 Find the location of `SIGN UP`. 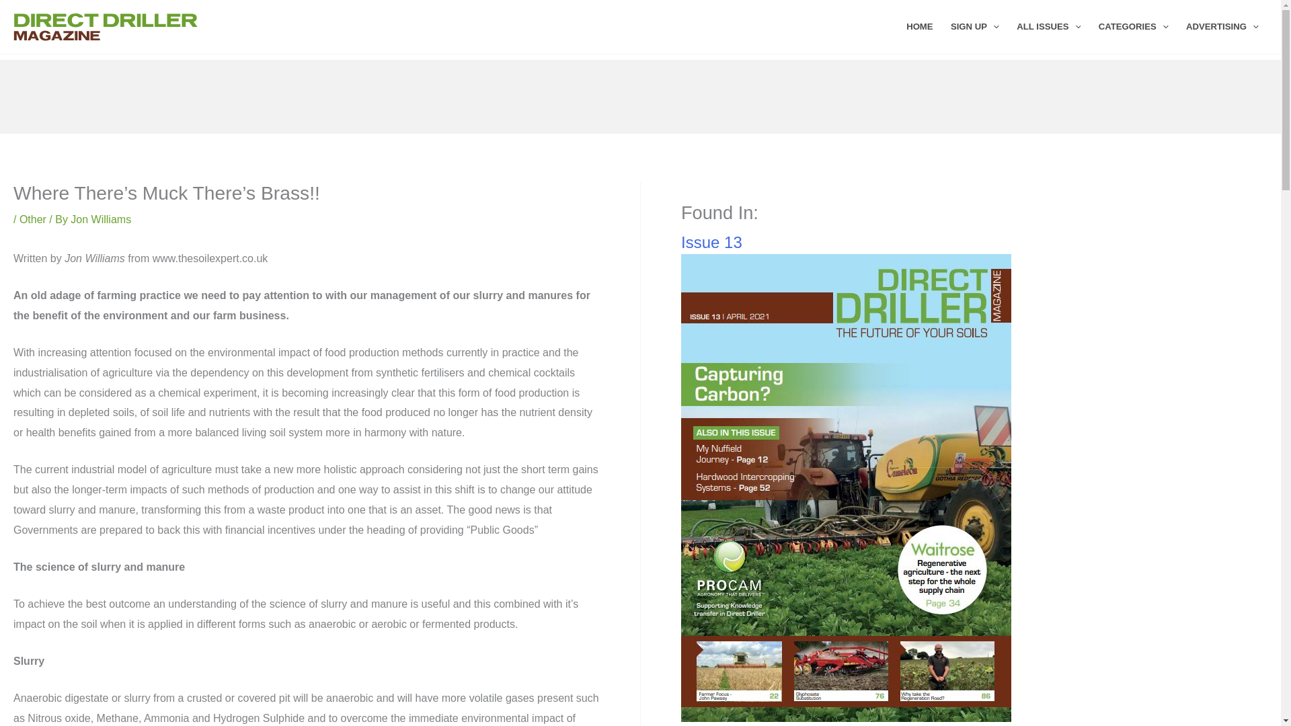

SIGN UP is located at coordinates (975, 27).